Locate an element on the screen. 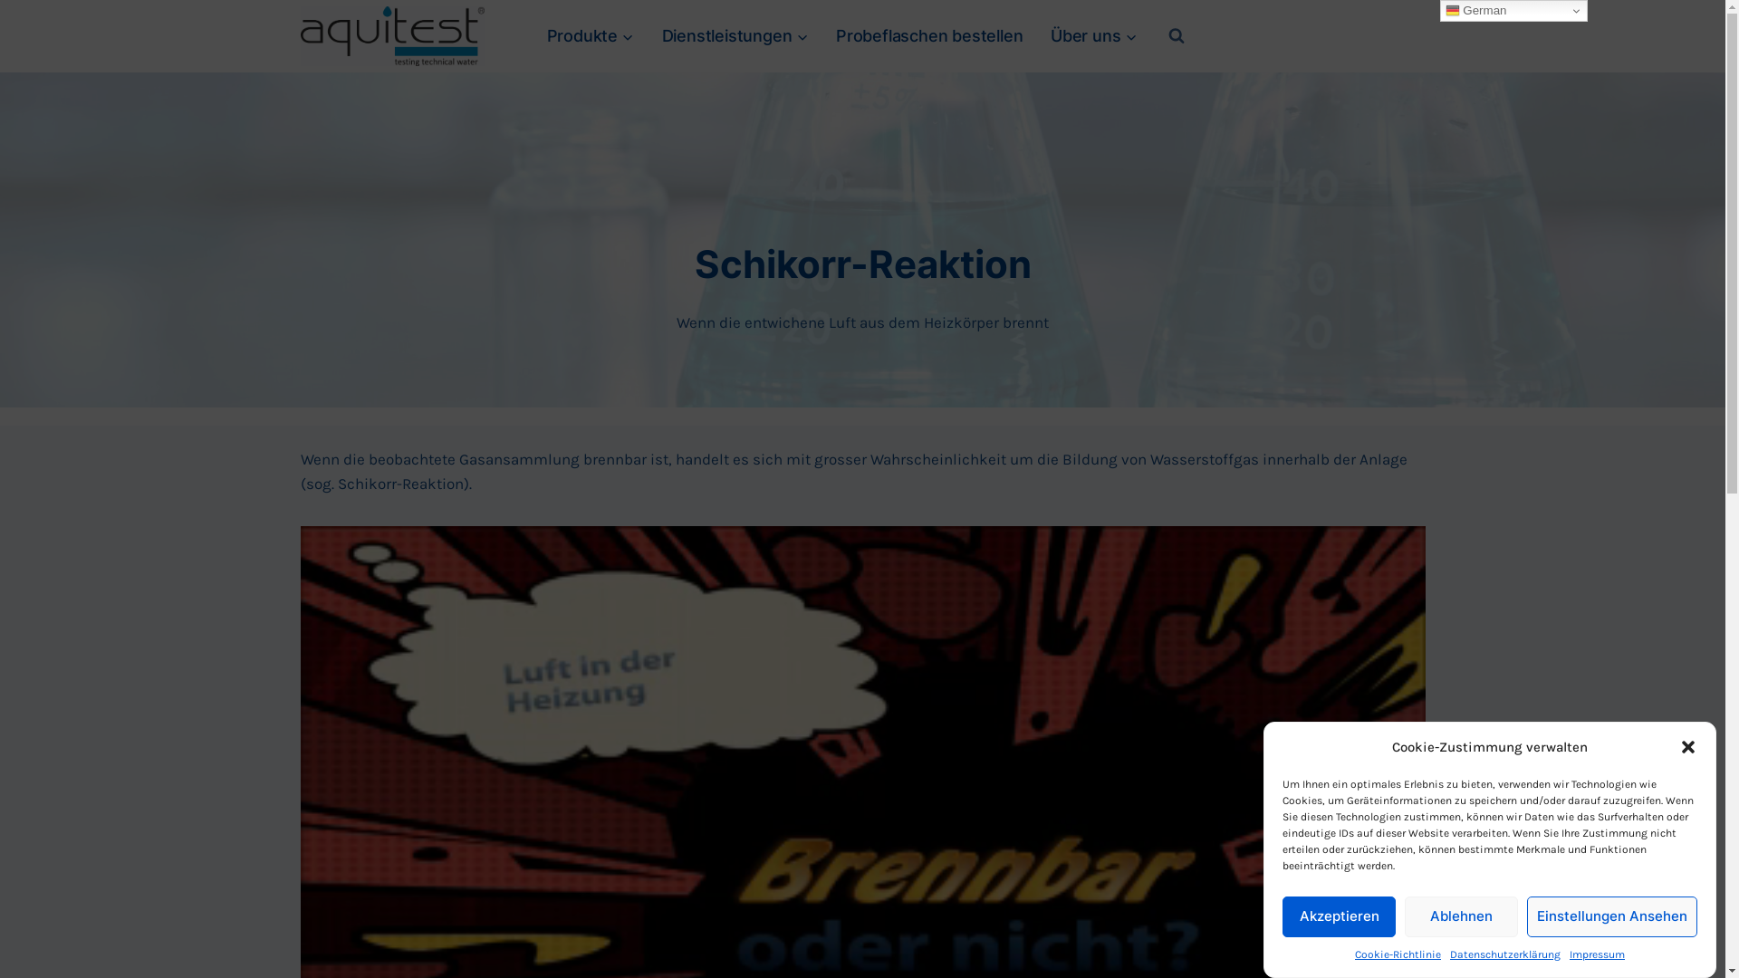 This screenshot has height=978, width=1739. German is located at coordinates (1514, 11).